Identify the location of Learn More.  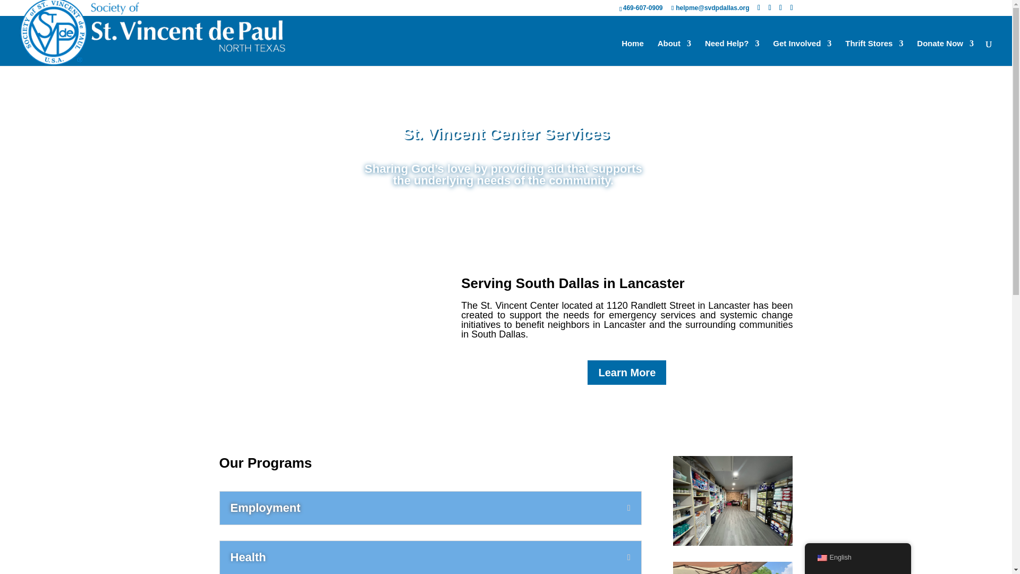
(626, 372).